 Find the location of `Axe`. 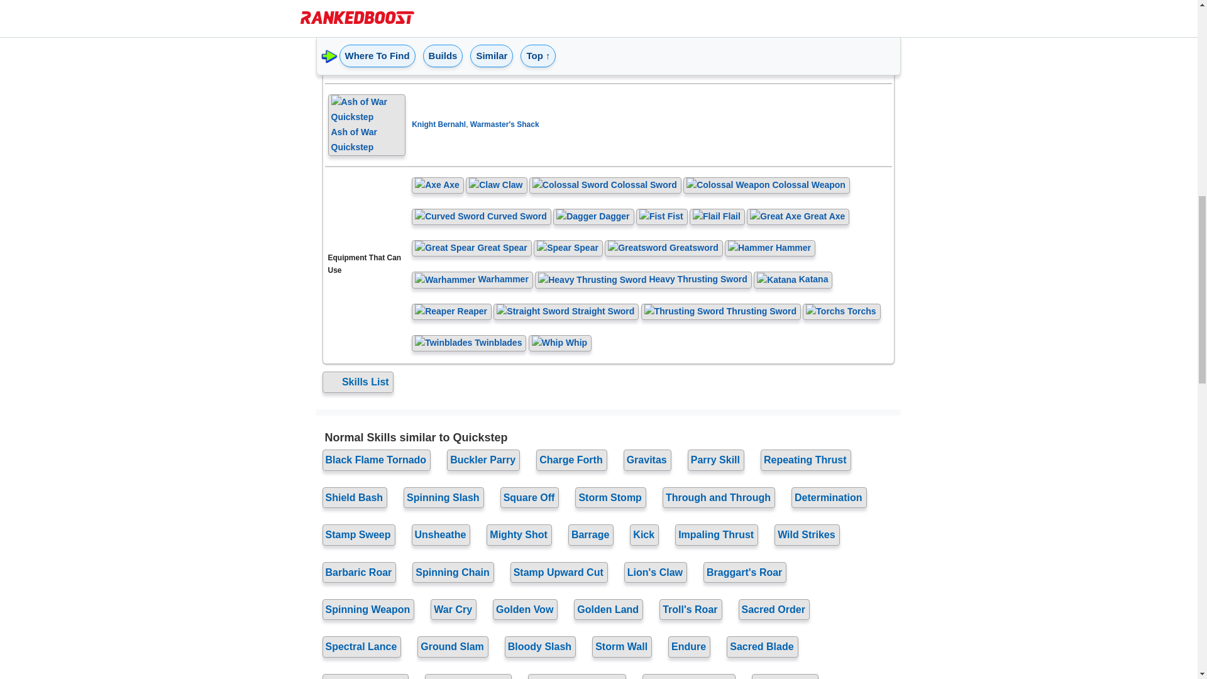

Axe is located at coordinates (438, 185).